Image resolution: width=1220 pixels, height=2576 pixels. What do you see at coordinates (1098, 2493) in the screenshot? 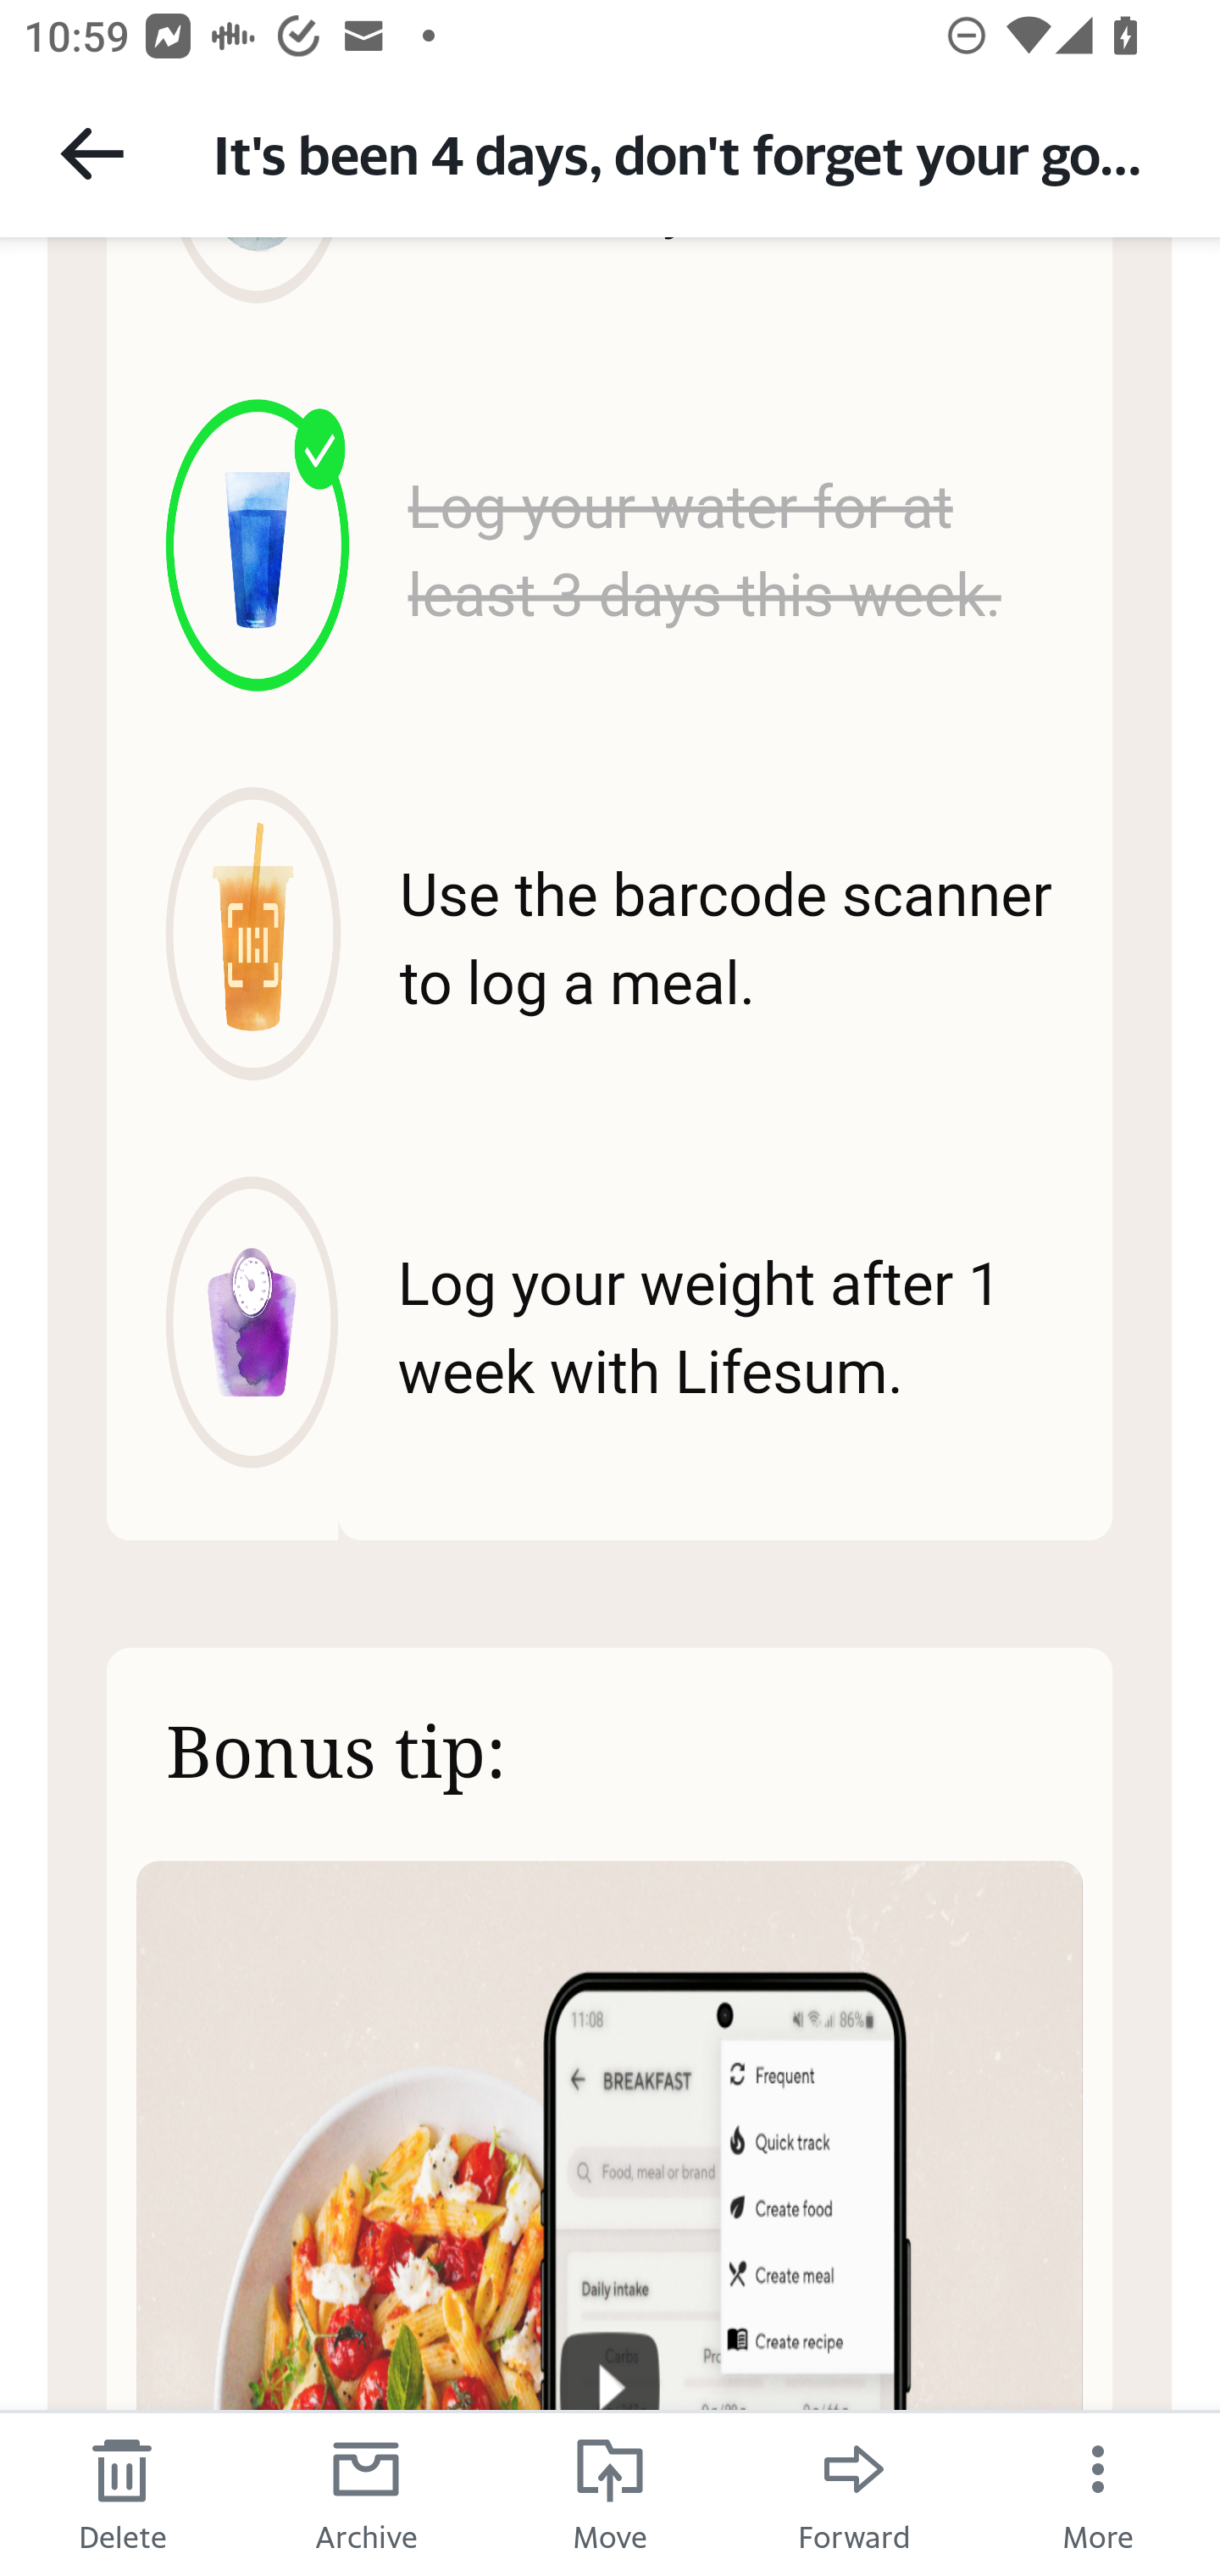
I see `More` at bounding box center [1098, 2493].